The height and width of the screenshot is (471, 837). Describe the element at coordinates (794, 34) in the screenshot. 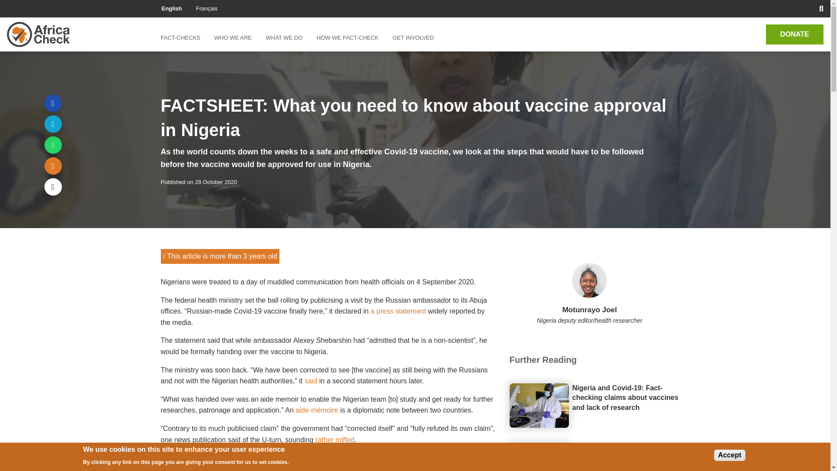

I see `DONATE` at that location.